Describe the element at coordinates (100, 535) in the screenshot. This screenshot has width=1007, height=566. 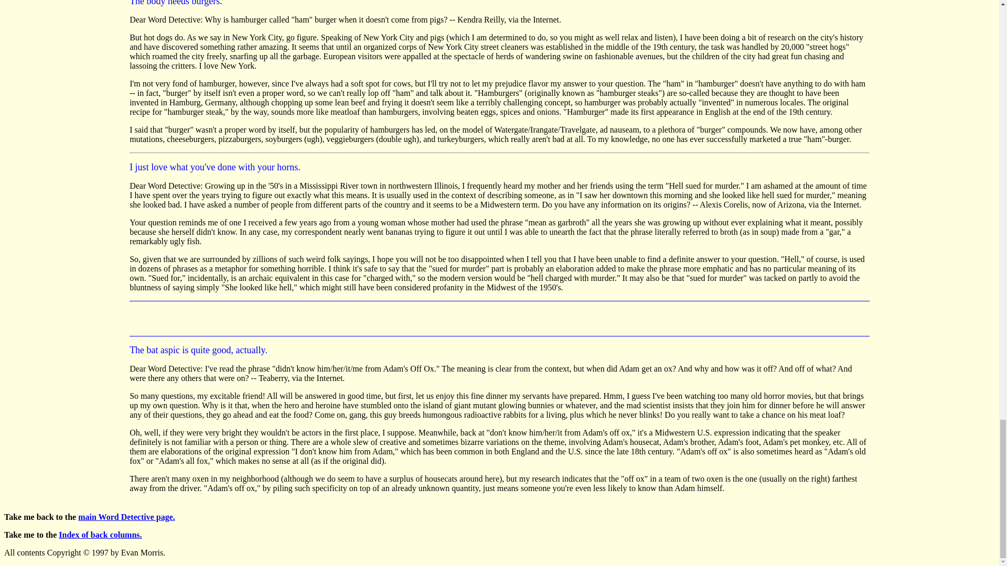
I see `Index of back columns.` at that location.